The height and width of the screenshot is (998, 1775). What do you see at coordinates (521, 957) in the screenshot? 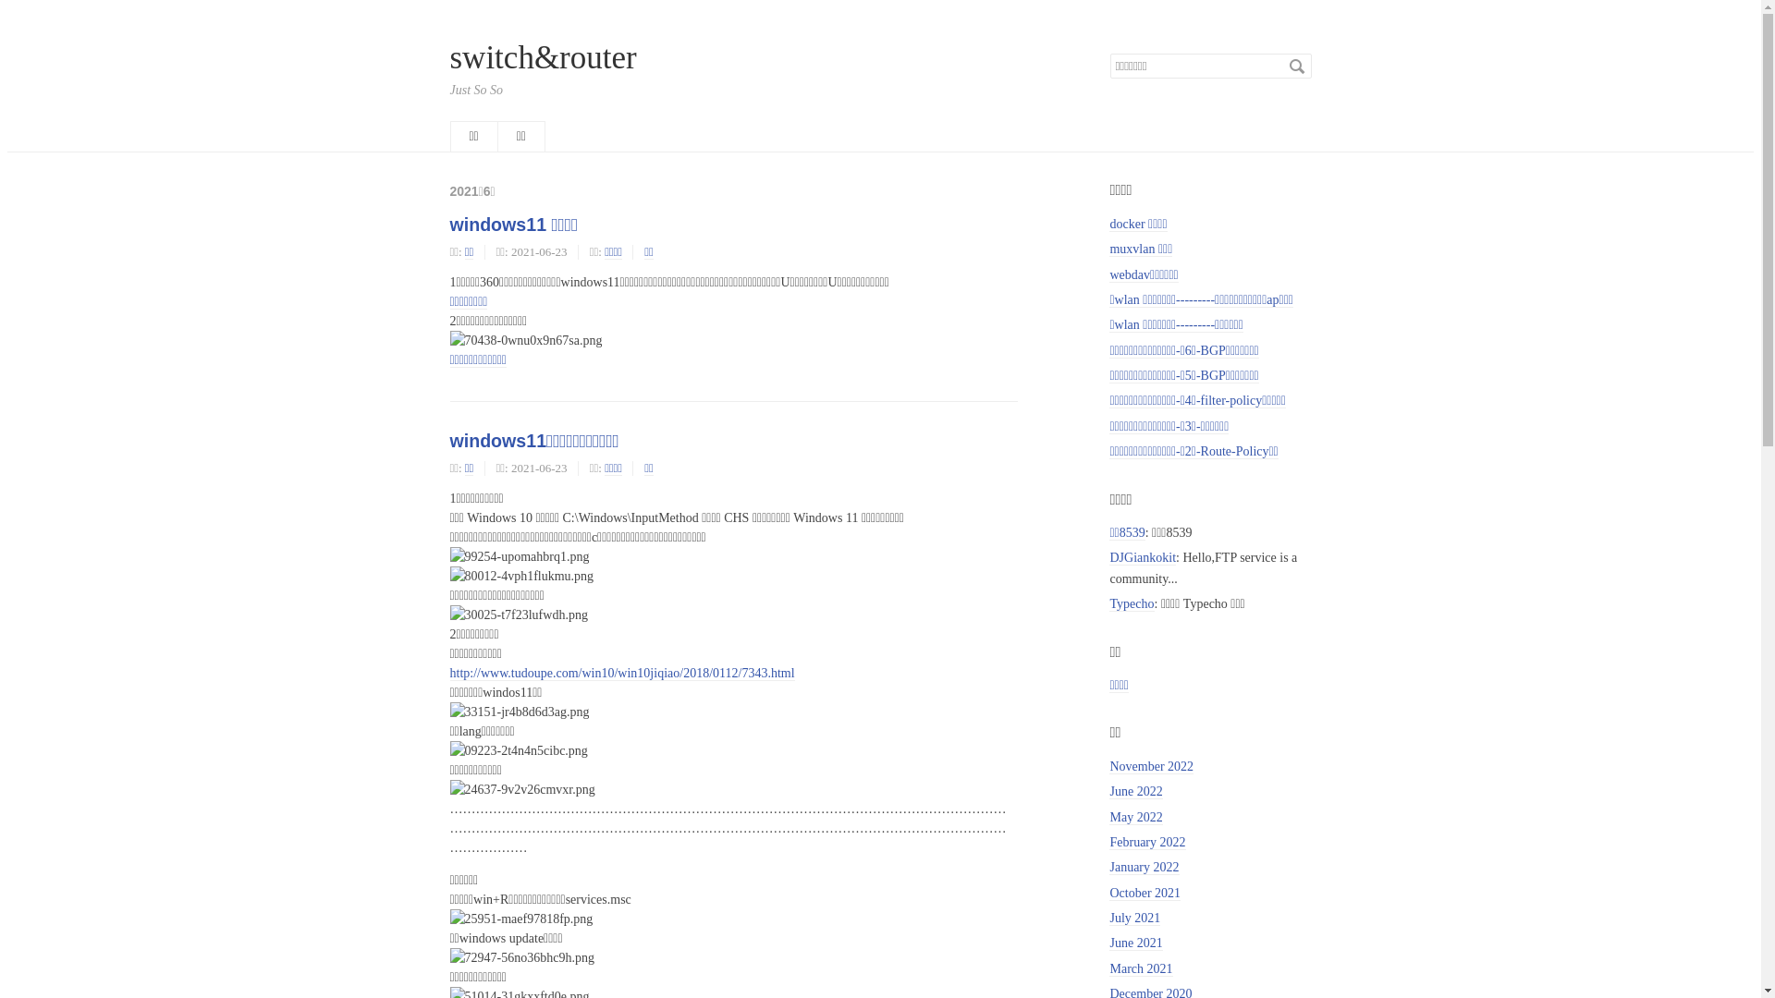
I see `72947-56no36bhc9h.png` at bounding box center [521, 957].